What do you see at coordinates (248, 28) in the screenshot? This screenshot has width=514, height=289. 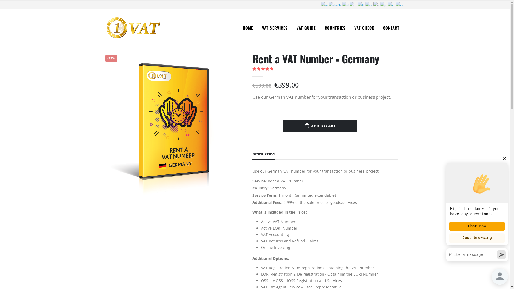 I see `HOME` at bounding box center [248, 28].